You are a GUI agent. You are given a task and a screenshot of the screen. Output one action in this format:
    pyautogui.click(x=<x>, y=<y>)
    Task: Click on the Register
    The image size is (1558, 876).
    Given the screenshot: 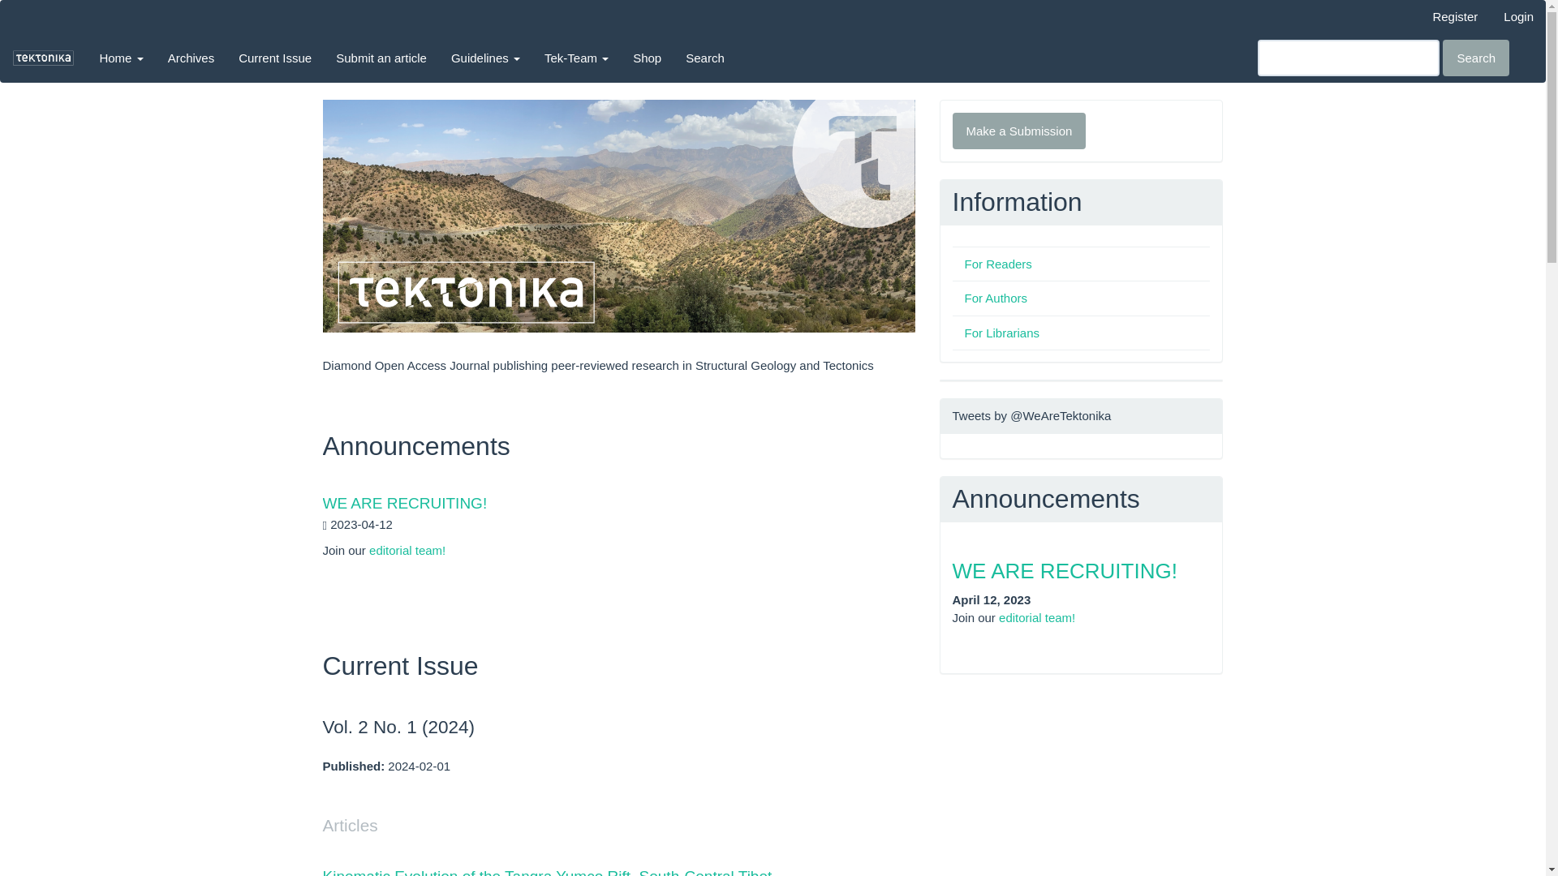 What is the action you would take?
    pyautogui.click(x=1454, y=16)
    